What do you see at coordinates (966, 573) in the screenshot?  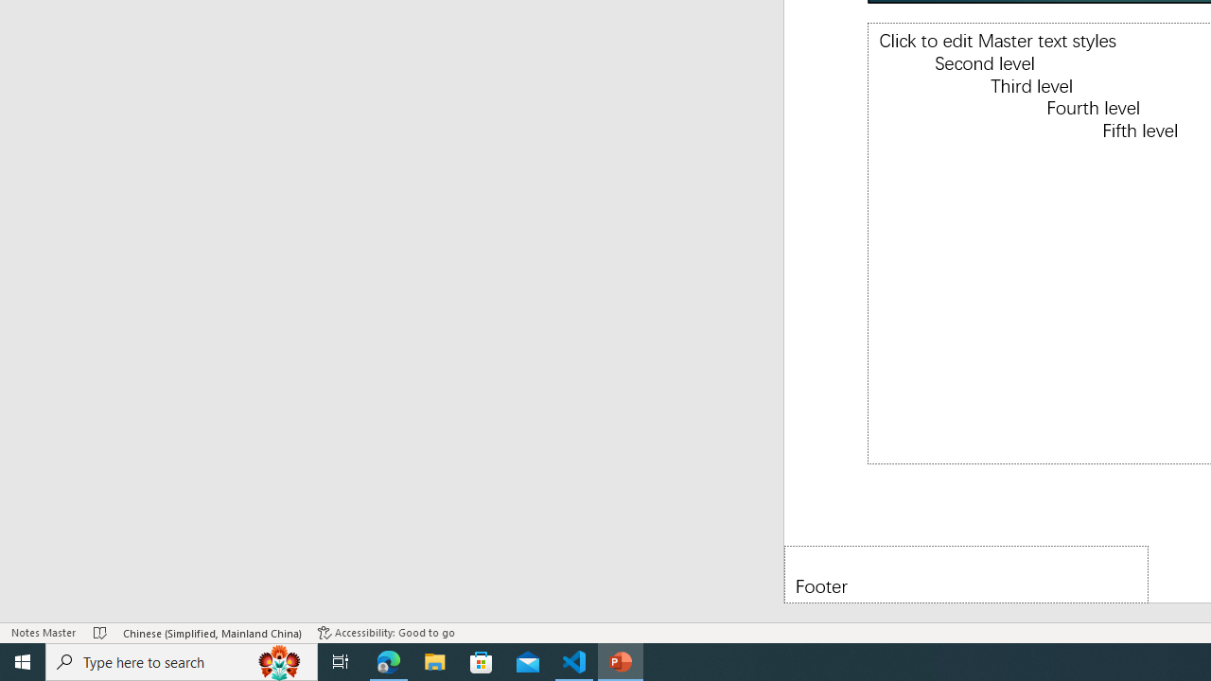 I see `Footer` at bounding box center [966, 573].